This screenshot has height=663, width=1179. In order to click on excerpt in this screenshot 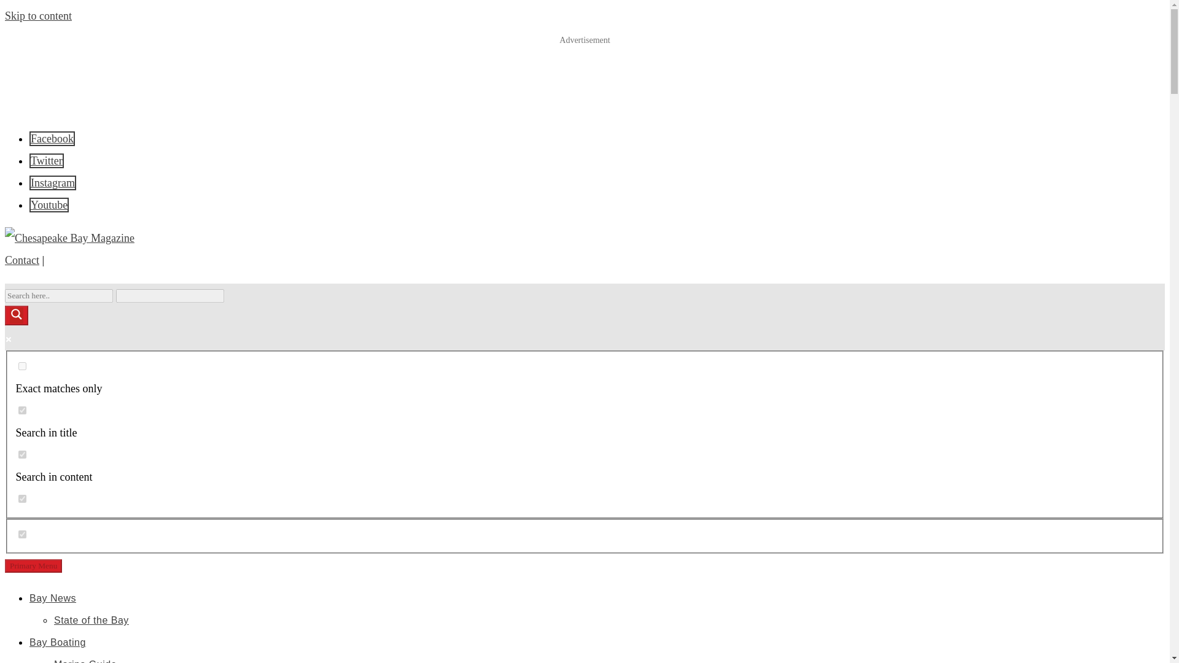, I will do `click(22, 498)`.